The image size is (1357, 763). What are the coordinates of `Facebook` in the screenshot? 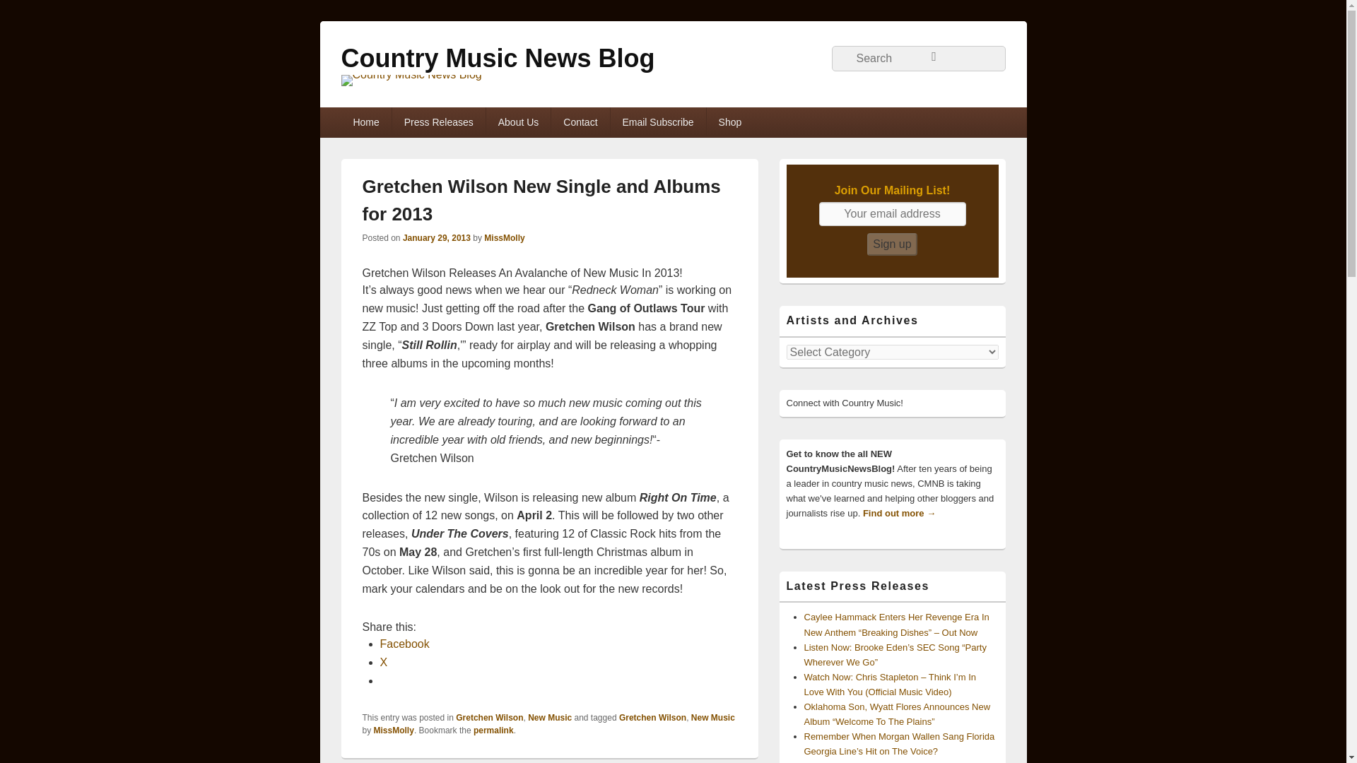 It's located at (404, 644).